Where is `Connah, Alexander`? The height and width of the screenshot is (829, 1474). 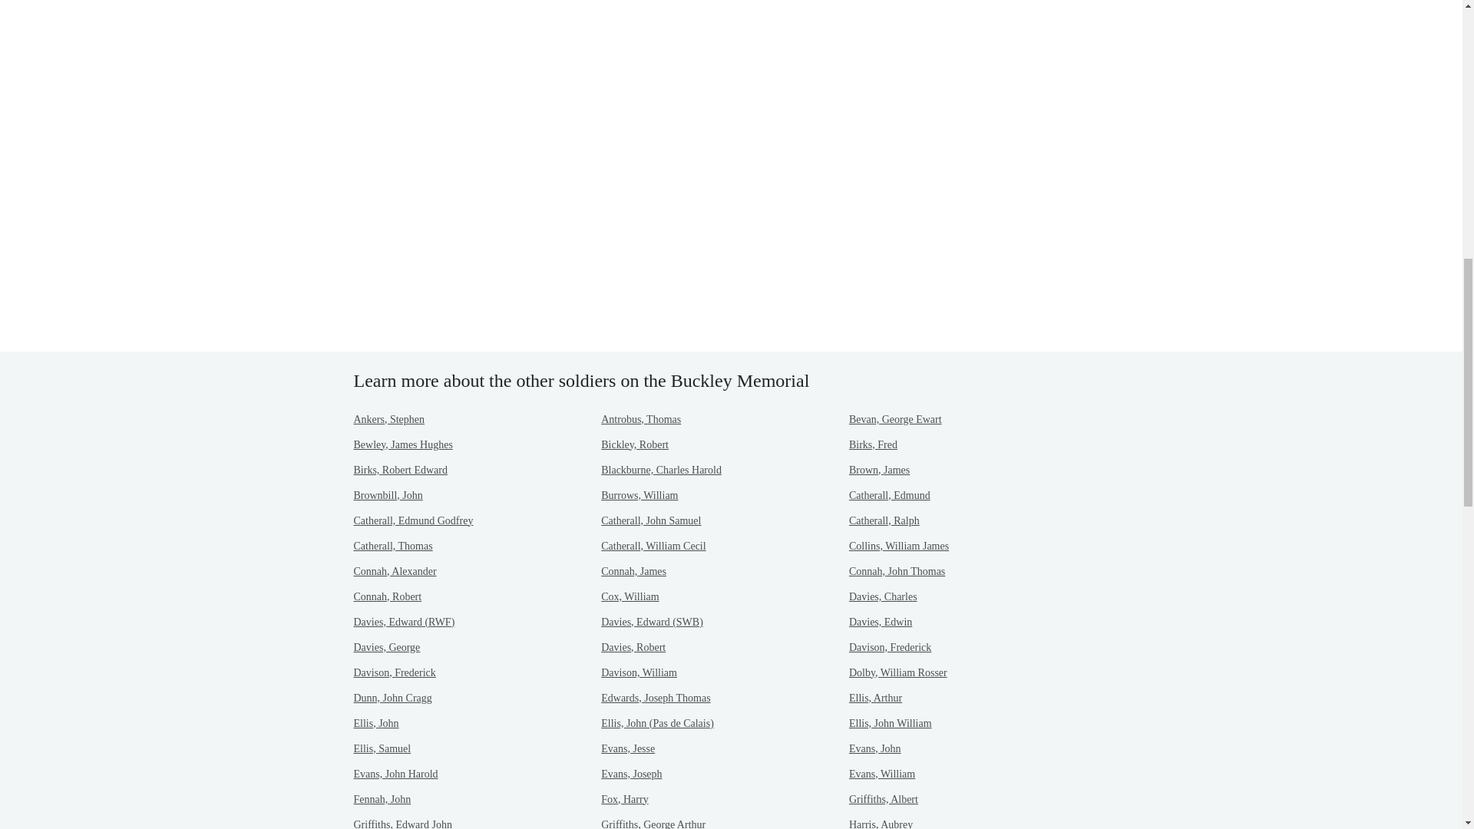
Connah, Alexander is located at coordinates (395, 571).